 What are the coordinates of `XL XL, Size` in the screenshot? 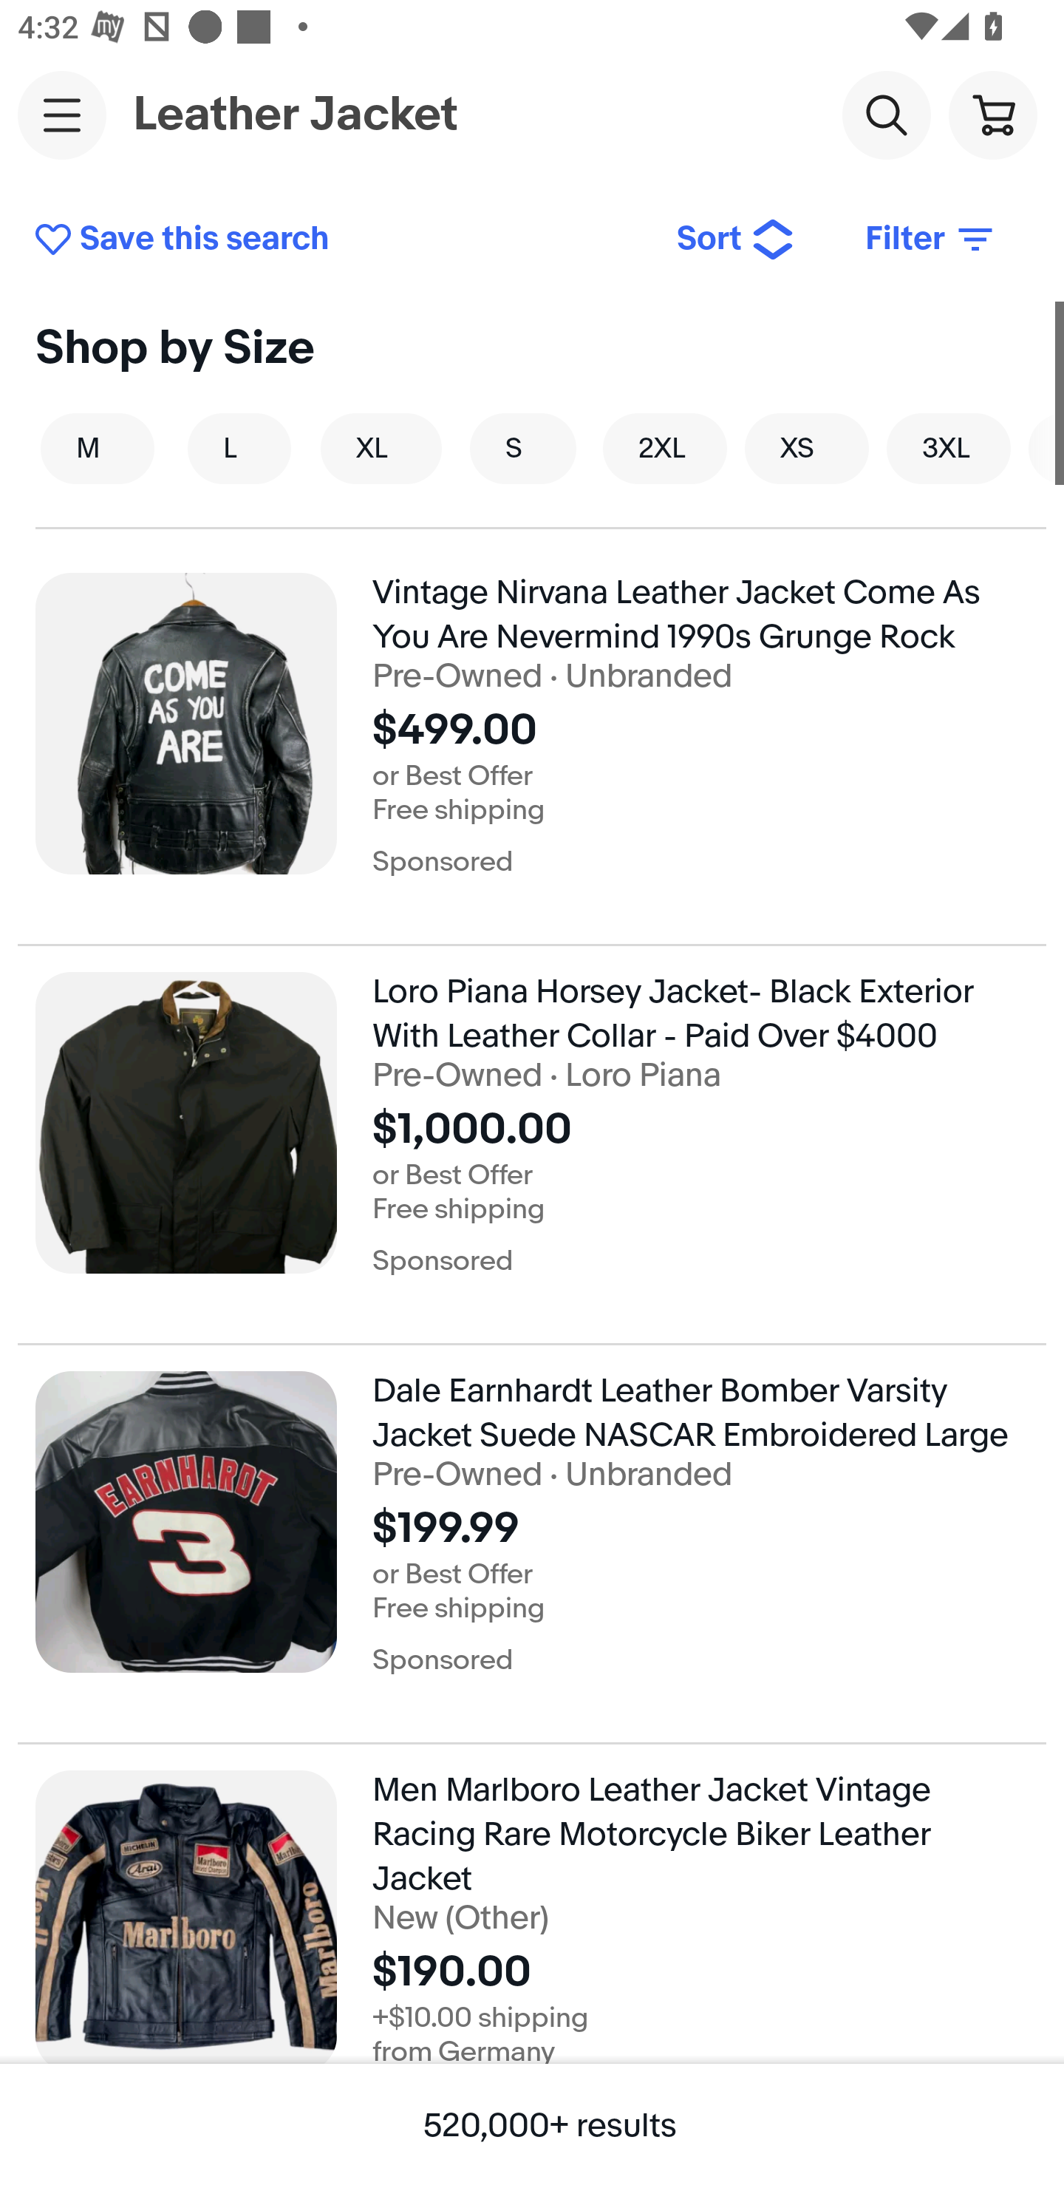 It's located at (381, 448).